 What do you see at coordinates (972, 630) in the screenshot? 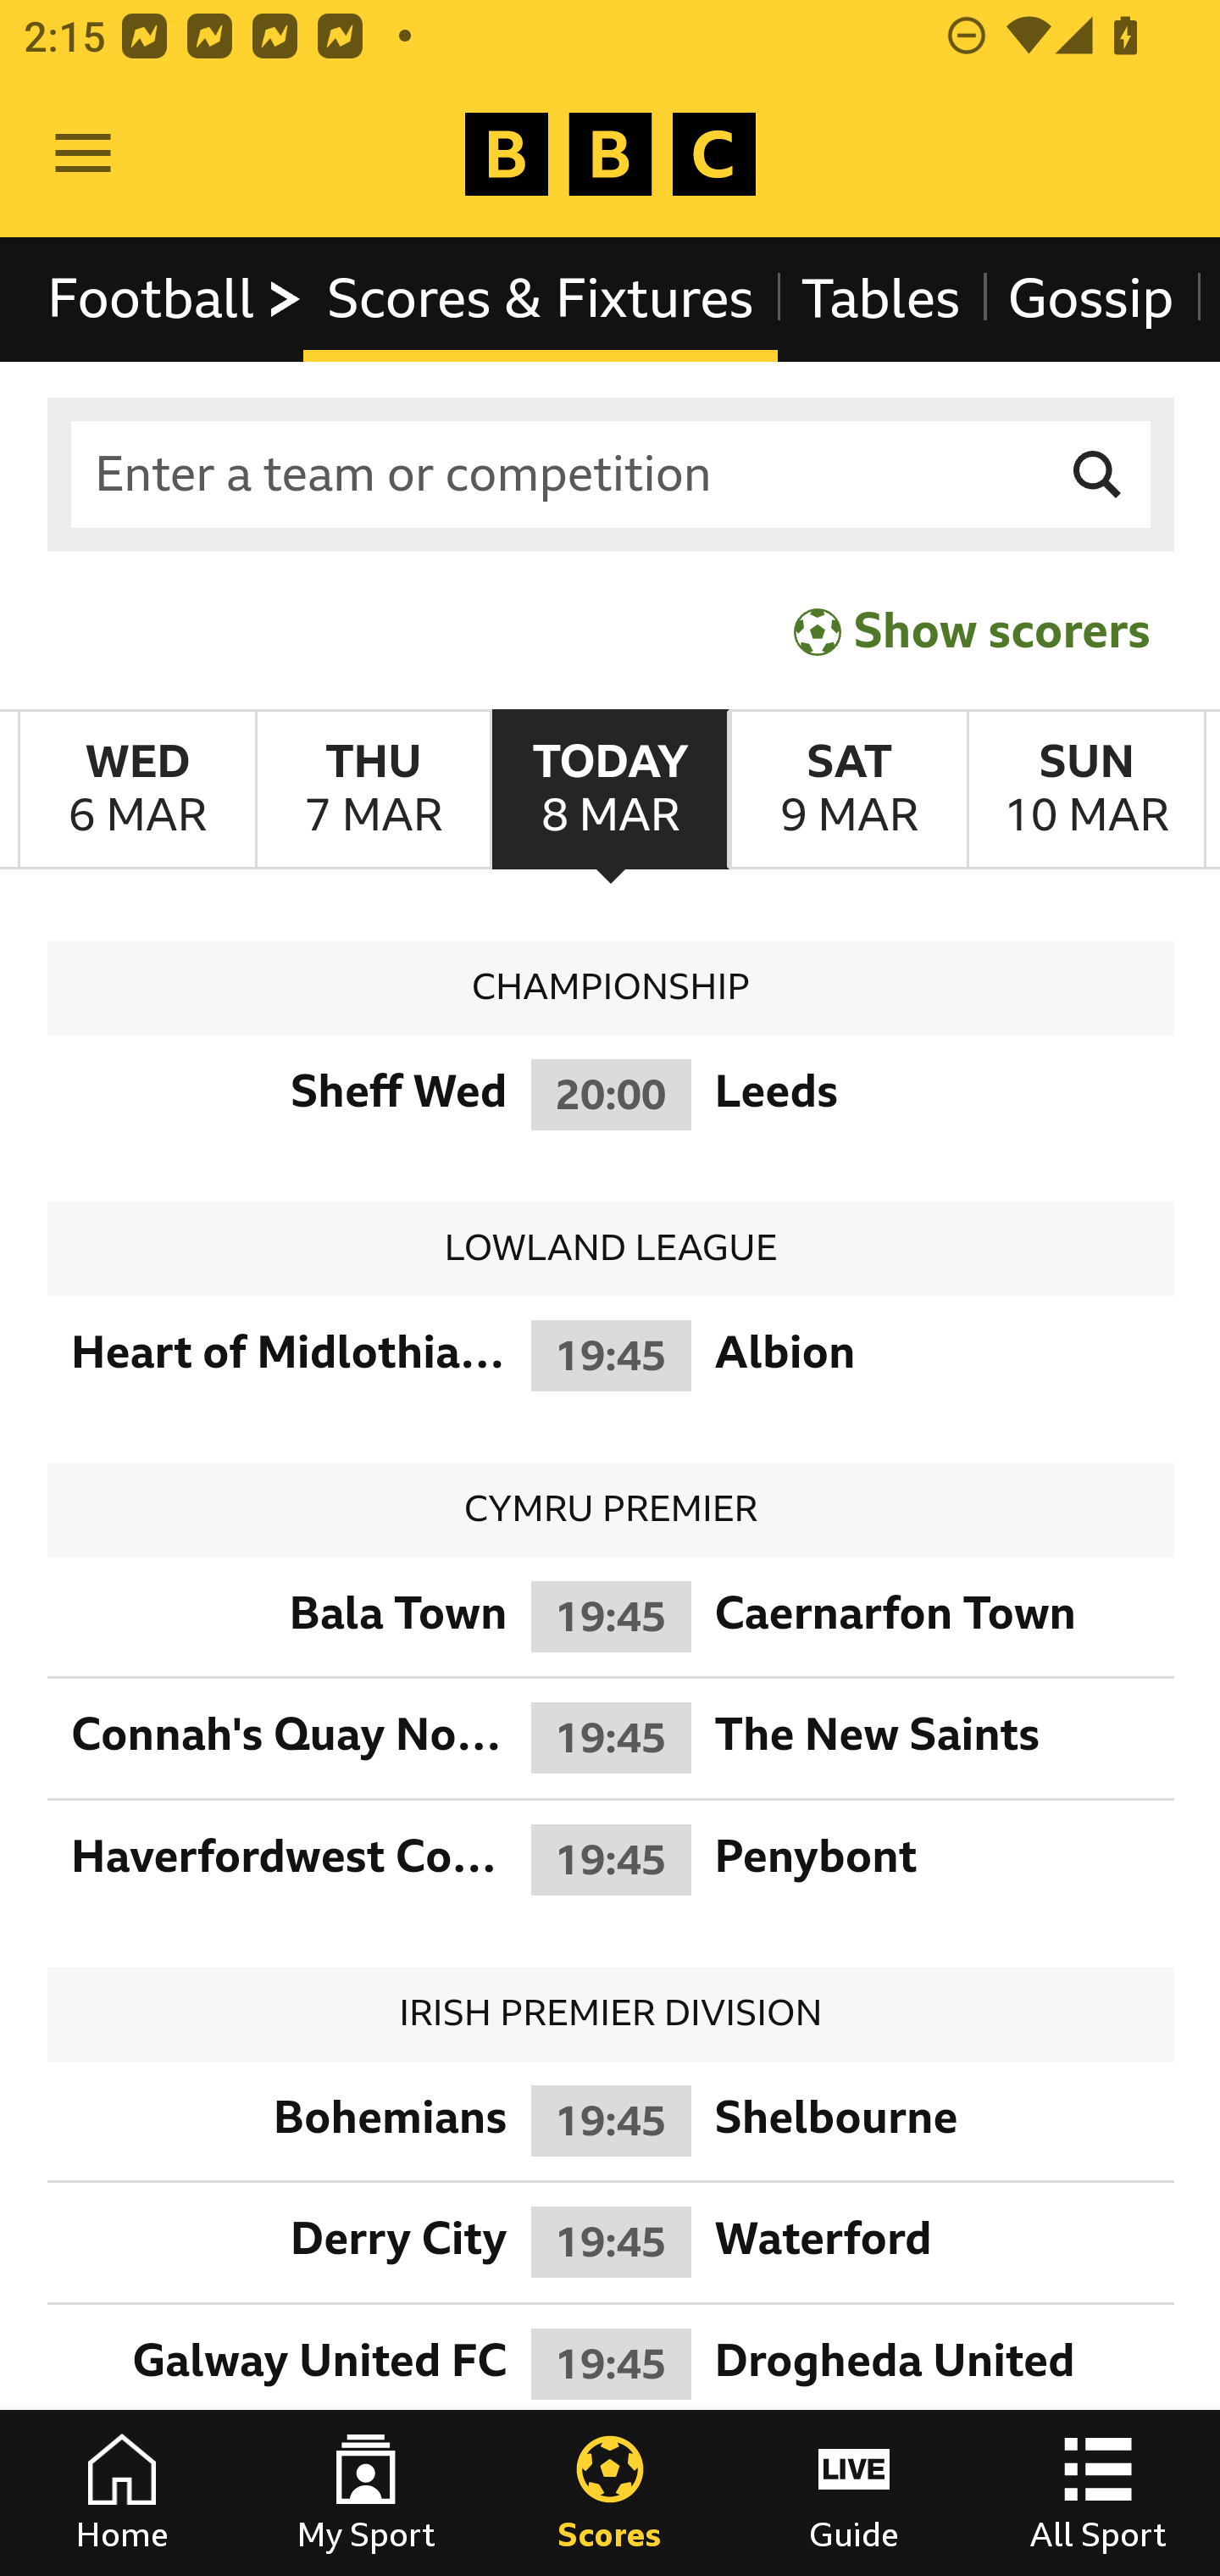
I see `Show scorers` at bounding box center [972, 630].